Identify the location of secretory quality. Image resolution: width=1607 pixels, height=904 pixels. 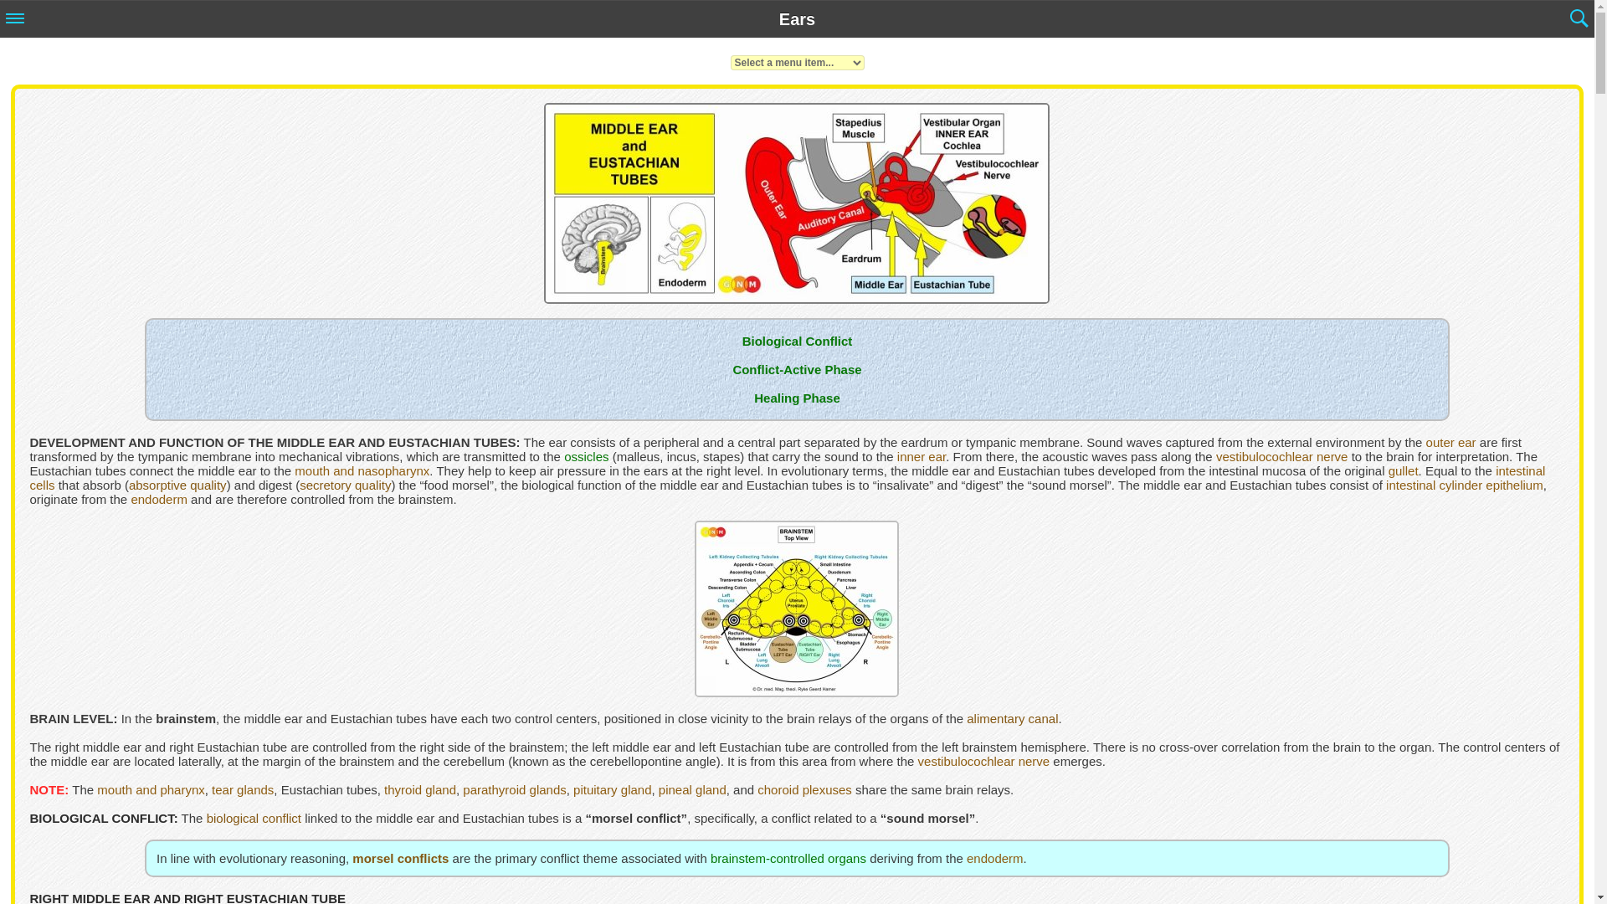
(345, 485).